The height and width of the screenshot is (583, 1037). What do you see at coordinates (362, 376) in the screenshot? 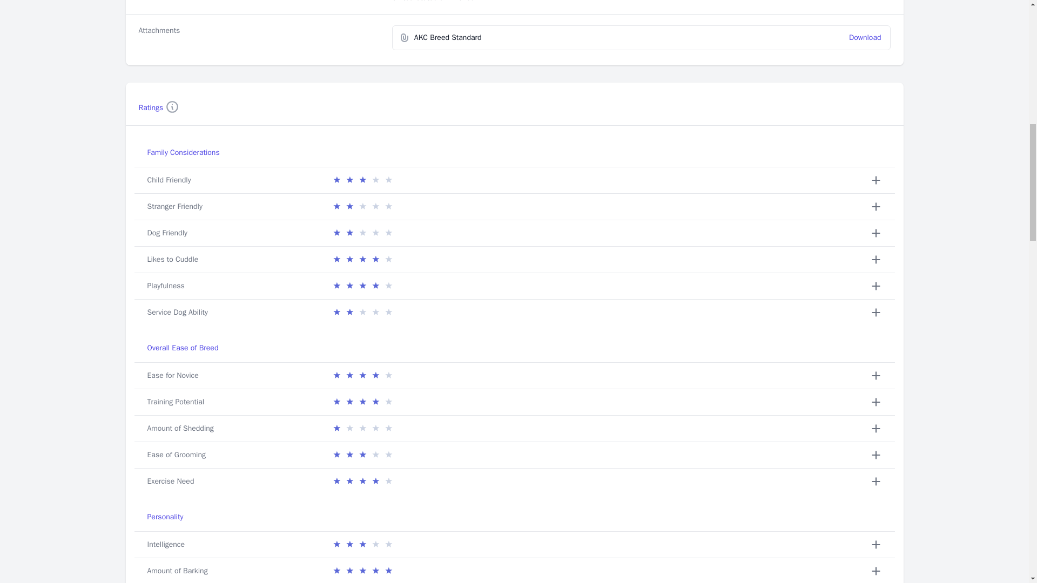
I see `4 Stars` at bounding box center [362, 376].